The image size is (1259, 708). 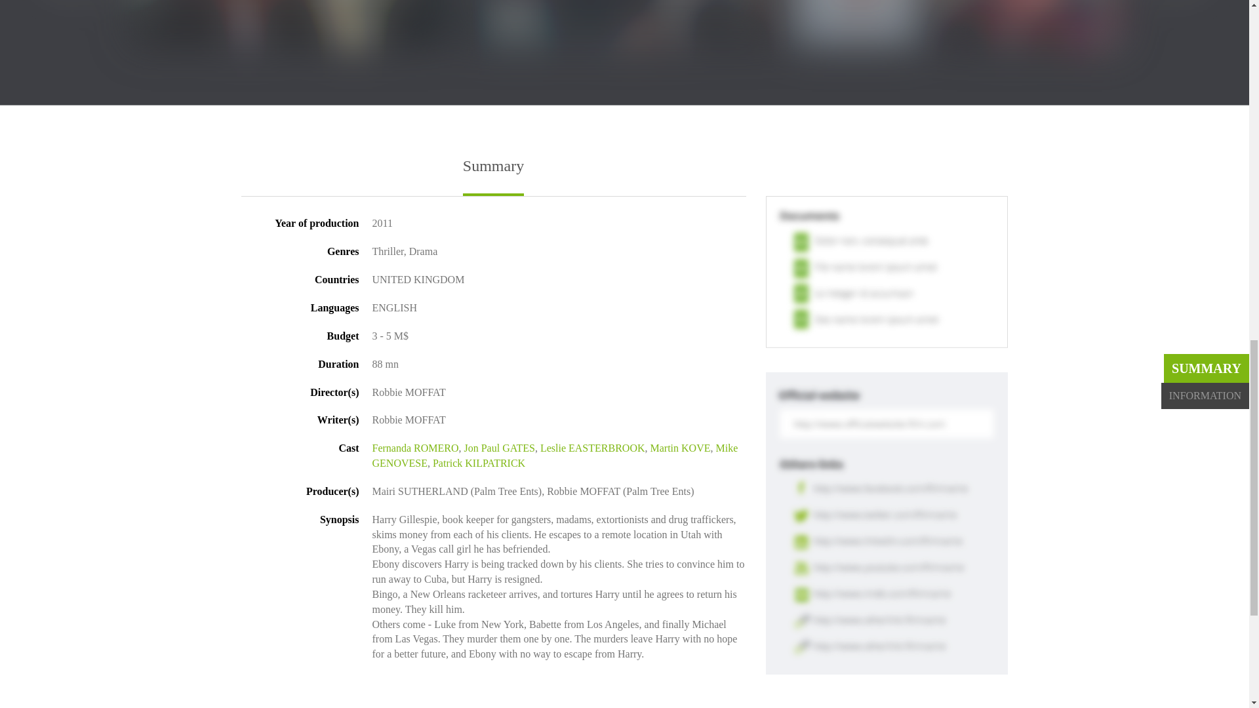 What do you see at coordinates (493, 177) in the screenshot?
I see `Summary` at bounding box center [493, 177].